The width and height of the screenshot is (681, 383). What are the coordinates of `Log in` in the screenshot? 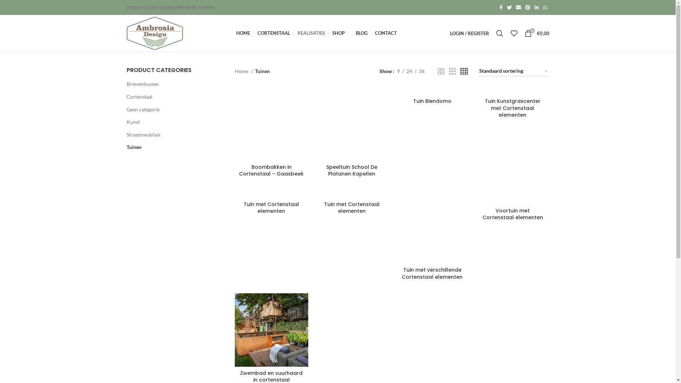 It's located at (431, 146).